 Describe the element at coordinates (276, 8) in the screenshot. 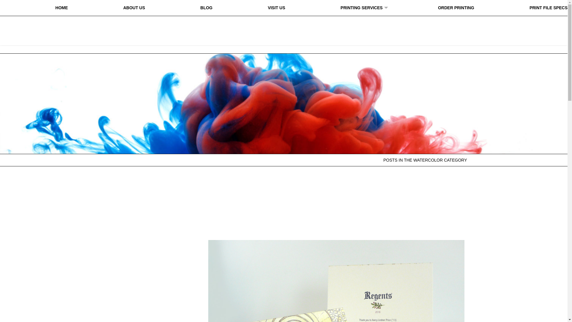

I see `VISIT US` at that location.